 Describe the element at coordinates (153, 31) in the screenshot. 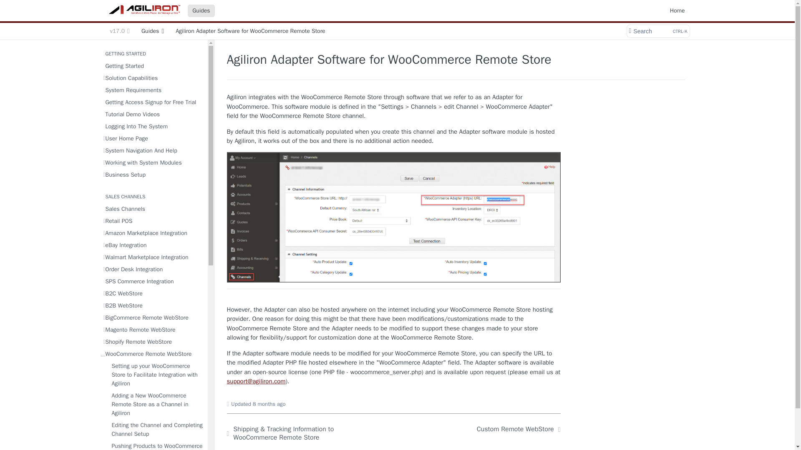

I see `v17.0` at that location.